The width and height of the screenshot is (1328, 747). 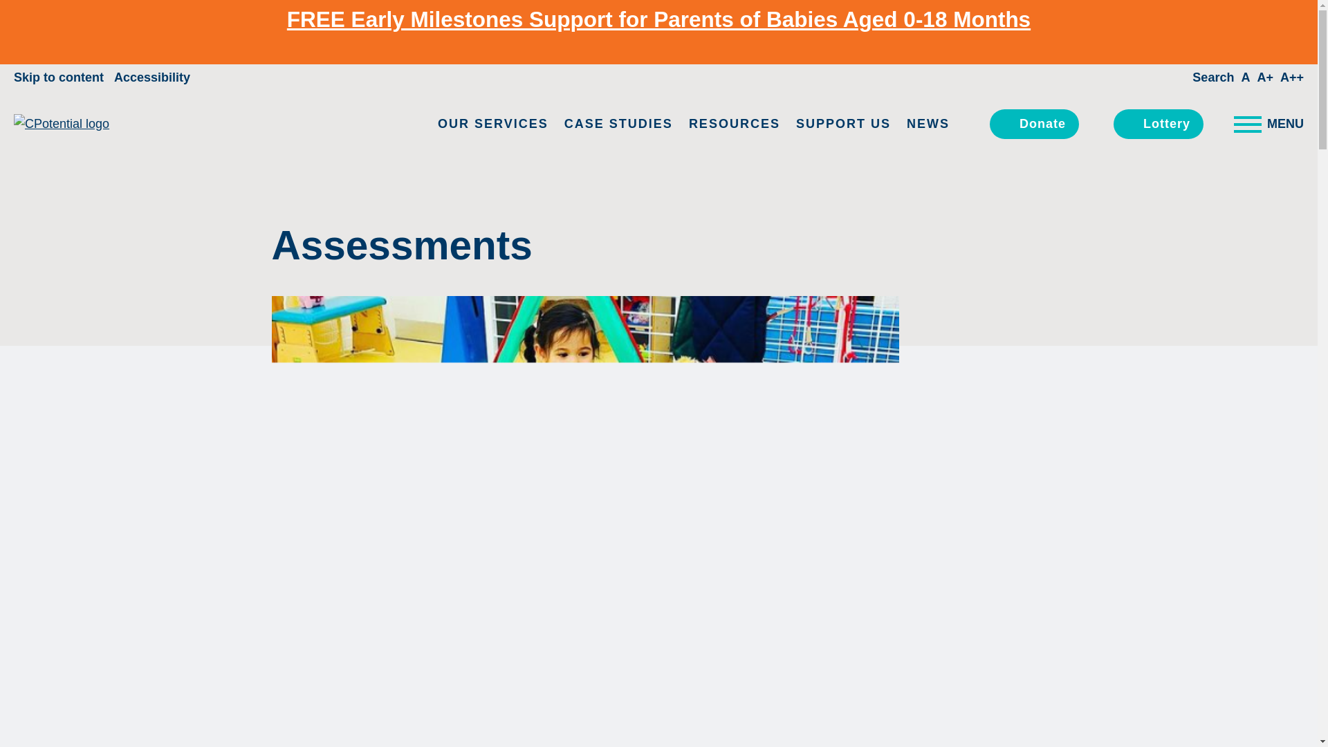 I want to click on Skip to content, so click(x=58, y=77).